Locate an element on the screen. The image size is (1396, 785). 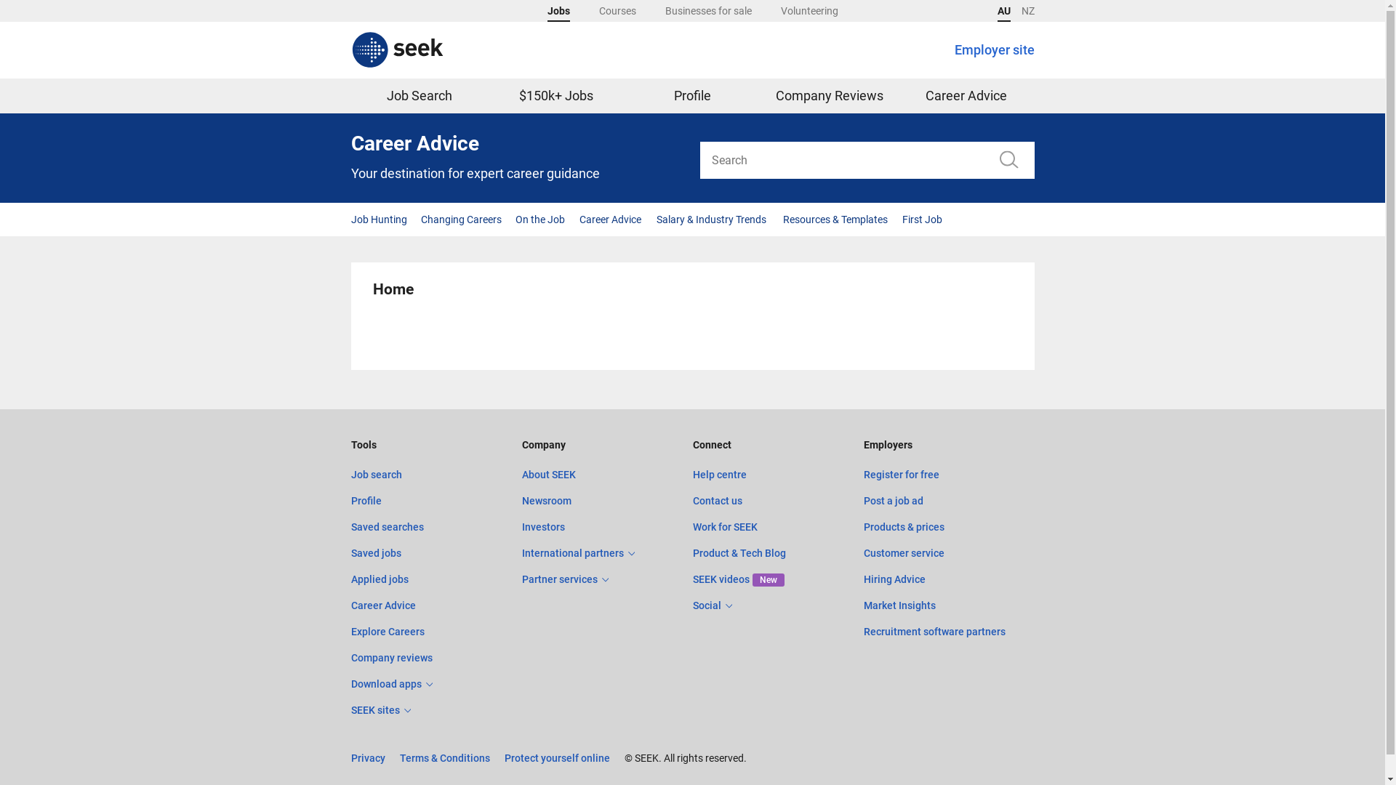
Courses is located at coordinates (618, 11).